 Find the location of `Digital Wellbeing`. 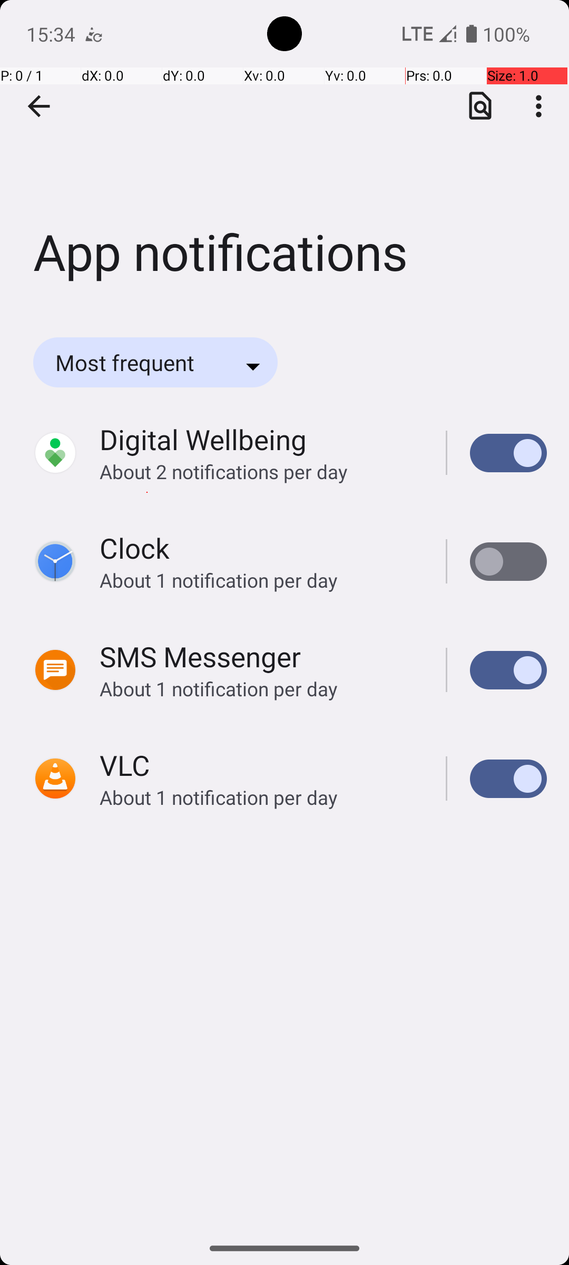

Digital Wellbeing is located at coordinates (203, 440).